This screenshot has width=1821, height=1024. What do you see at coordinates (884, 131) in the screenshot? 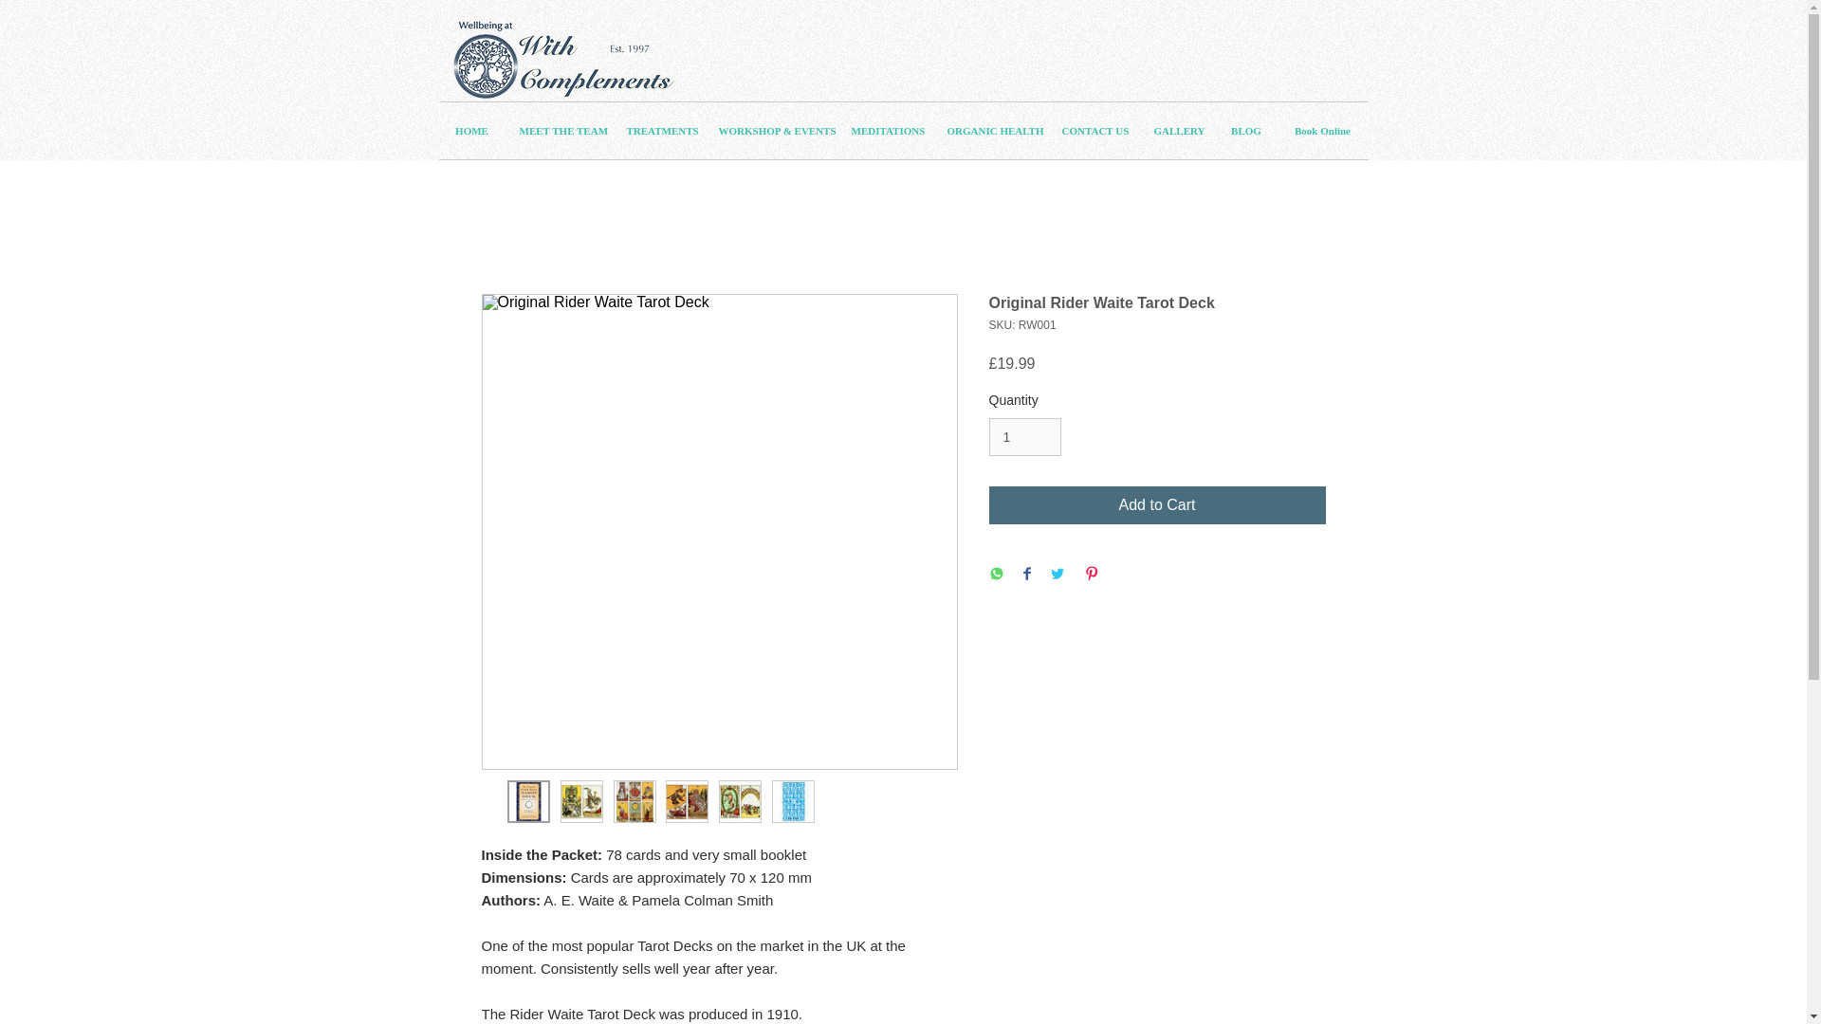
I see `MEDITATIONS` at bounding box center [884, 131].